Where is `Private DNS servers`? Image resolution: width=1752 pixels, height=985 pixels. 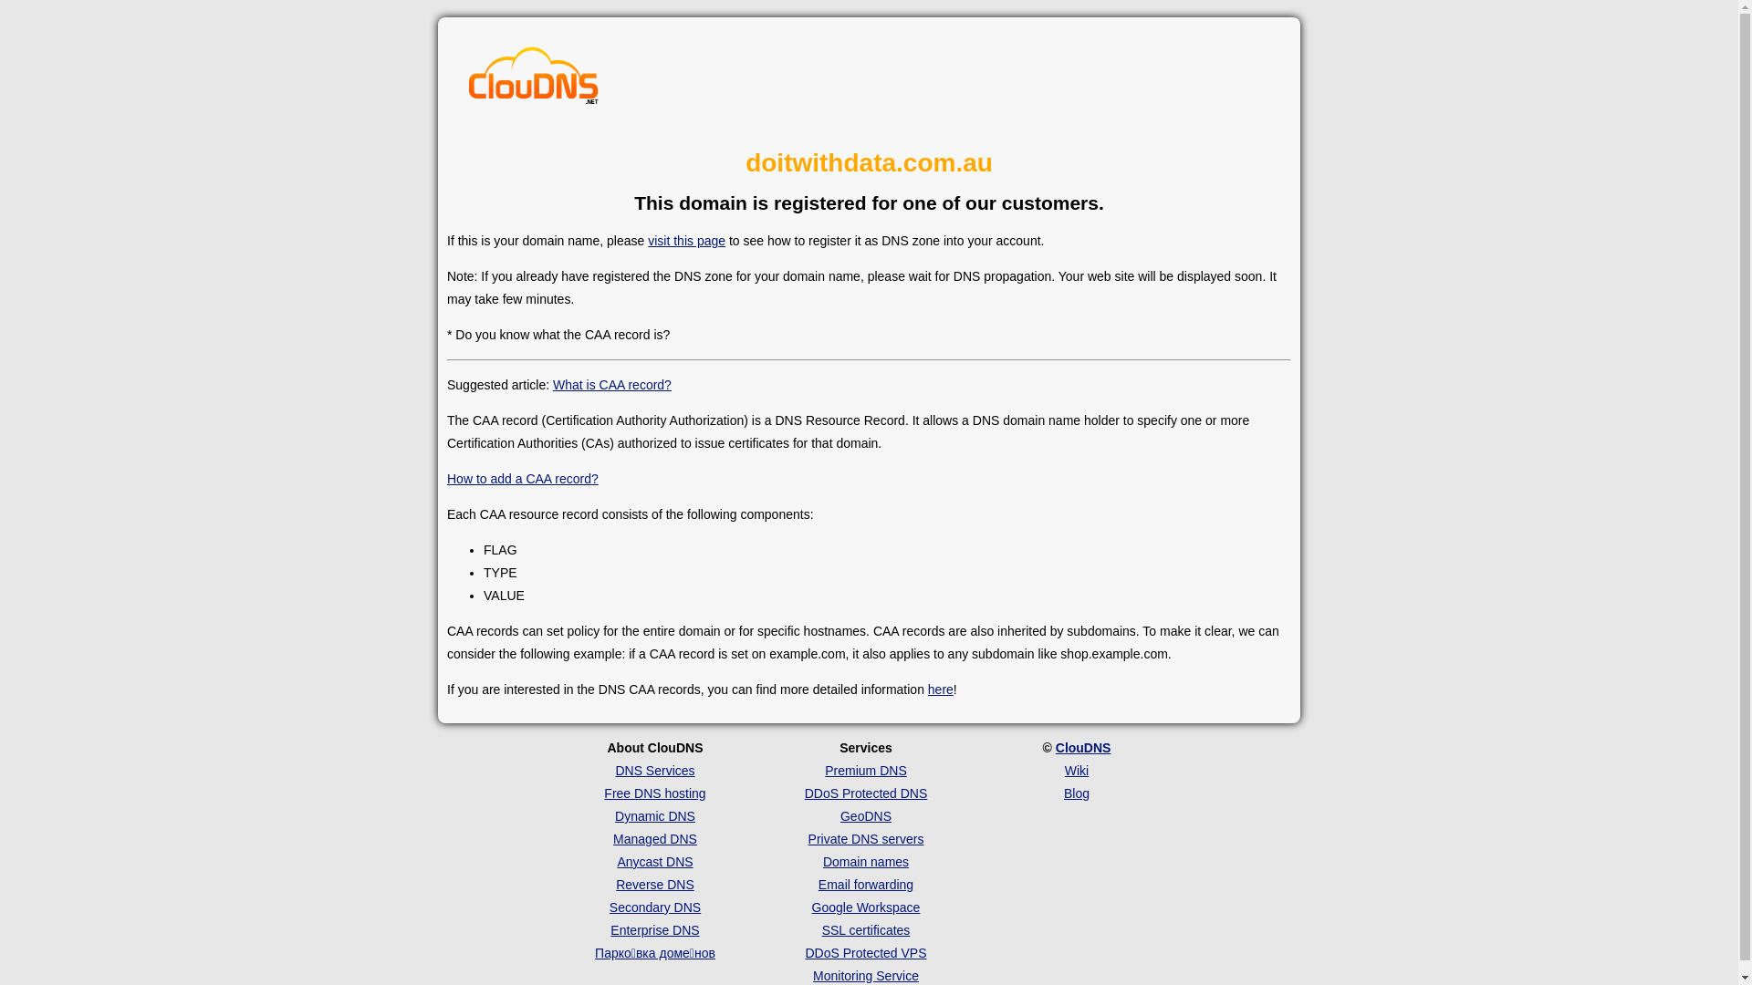
Private DNS servers is located at coordinates (867, 839).